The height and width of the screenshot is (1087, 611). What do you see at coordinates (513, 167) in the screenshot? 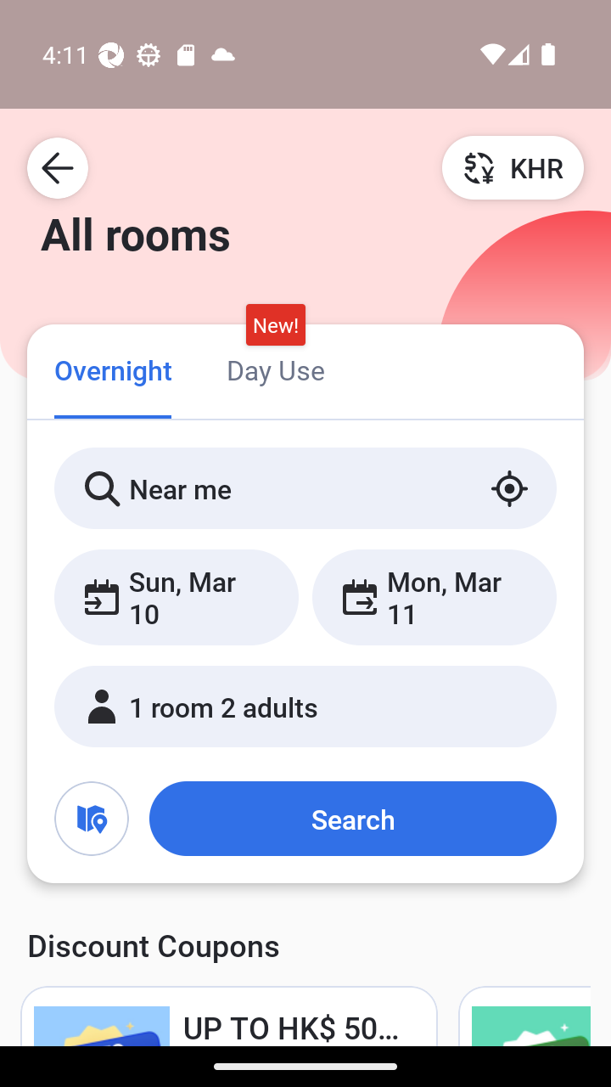
I see `KHR` at bounding box center [513, 167].